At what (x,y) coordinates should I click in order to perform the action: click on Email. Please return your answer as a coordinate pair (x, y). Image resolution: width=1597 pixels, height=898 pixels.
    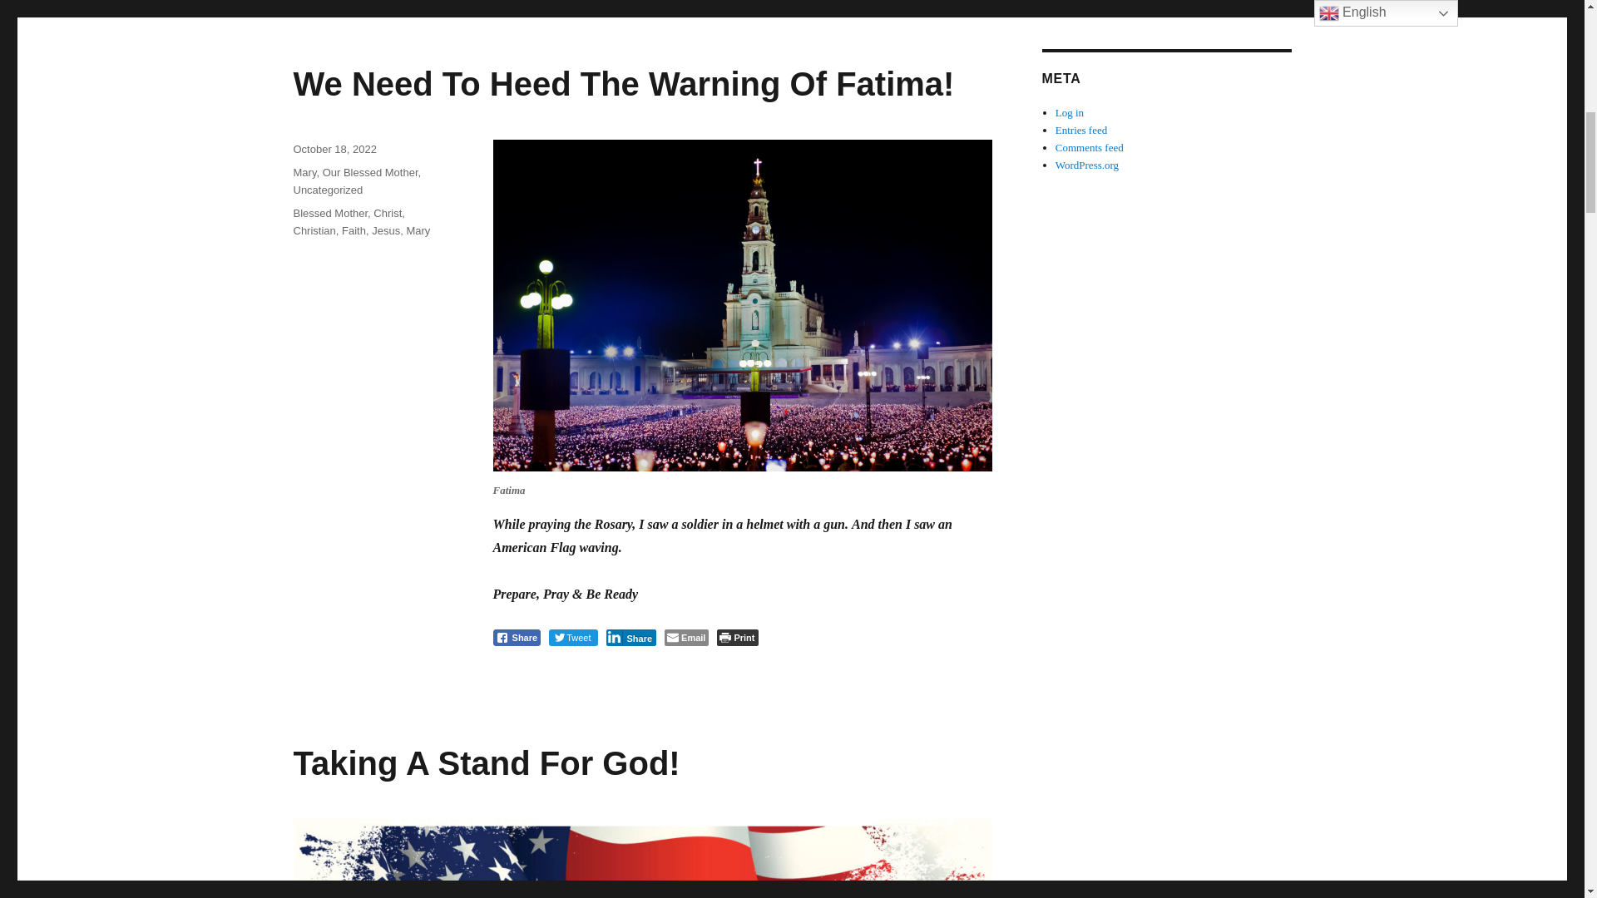
    Looking at the image, I should click on (686, 637).